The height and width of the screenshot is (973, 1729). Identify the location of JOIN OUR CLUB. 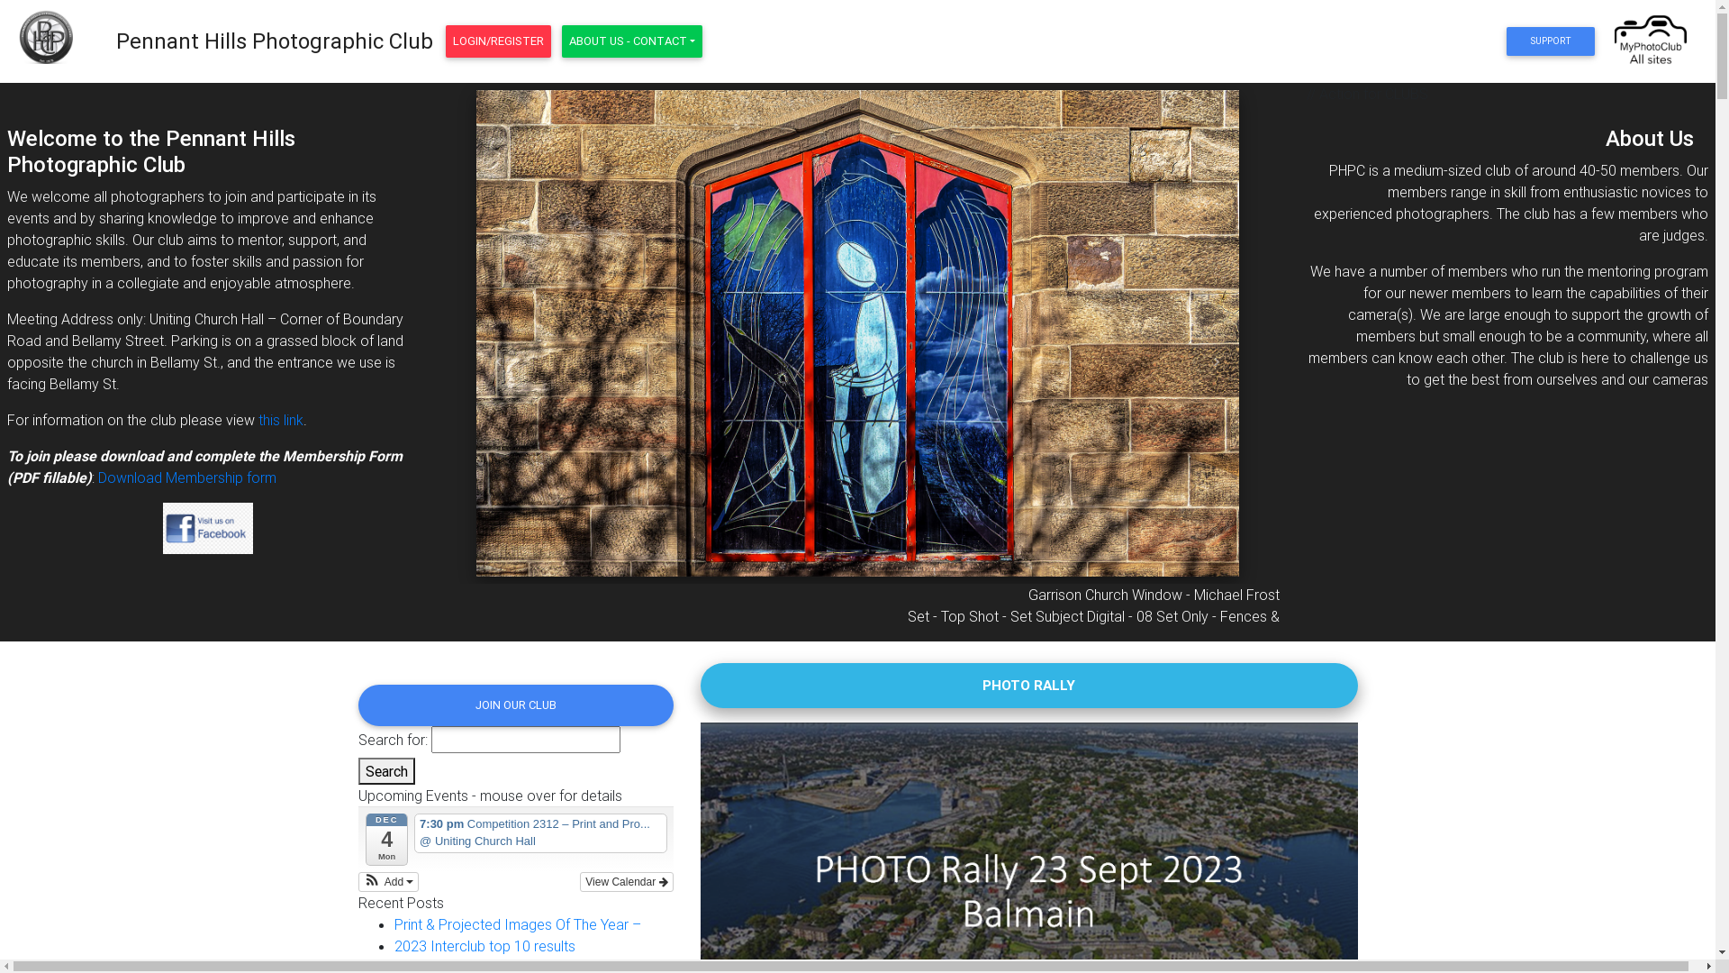
(516, 705).